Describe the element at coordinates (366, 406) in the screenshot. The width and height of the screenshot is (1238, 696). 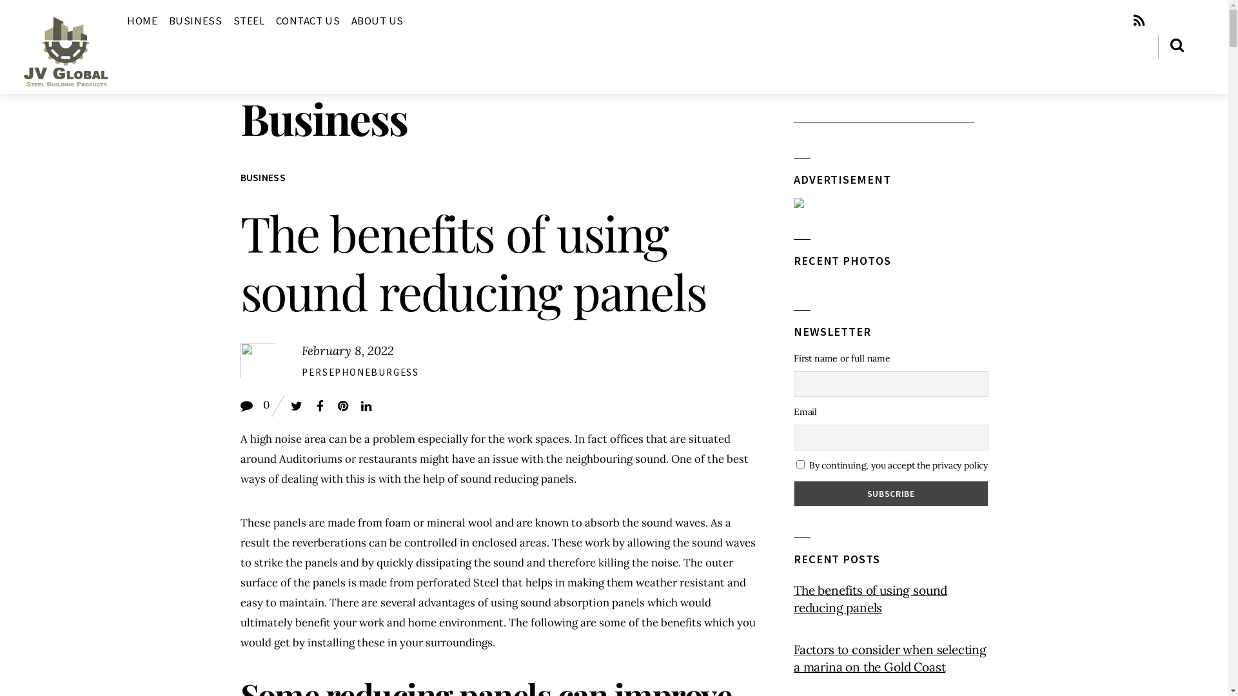
I see `LinkedIn` at that location.